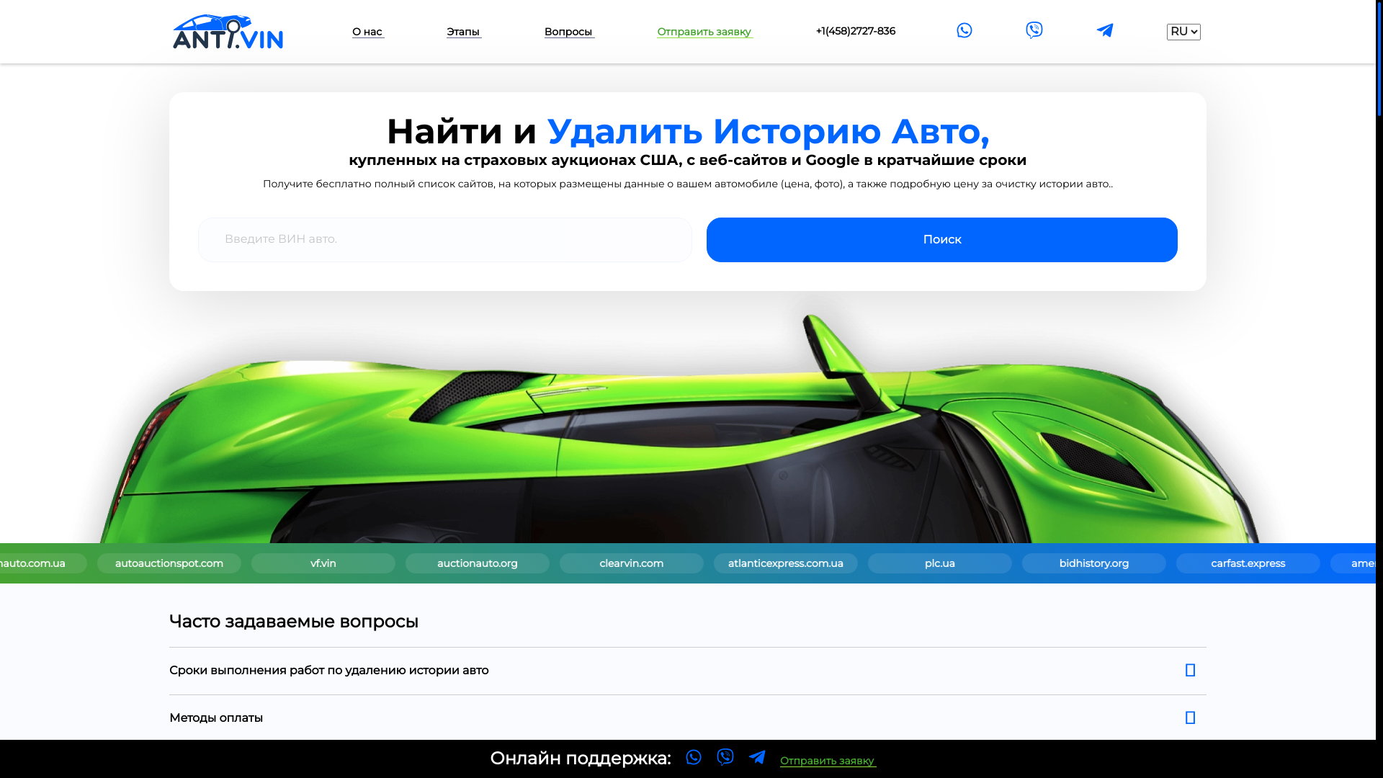 The width and height of the screenshot is (1383, 778). What do you see at coordinates (321, 563) in the screenshot?
I see `stat.vin` at bounding box center [321, 563].